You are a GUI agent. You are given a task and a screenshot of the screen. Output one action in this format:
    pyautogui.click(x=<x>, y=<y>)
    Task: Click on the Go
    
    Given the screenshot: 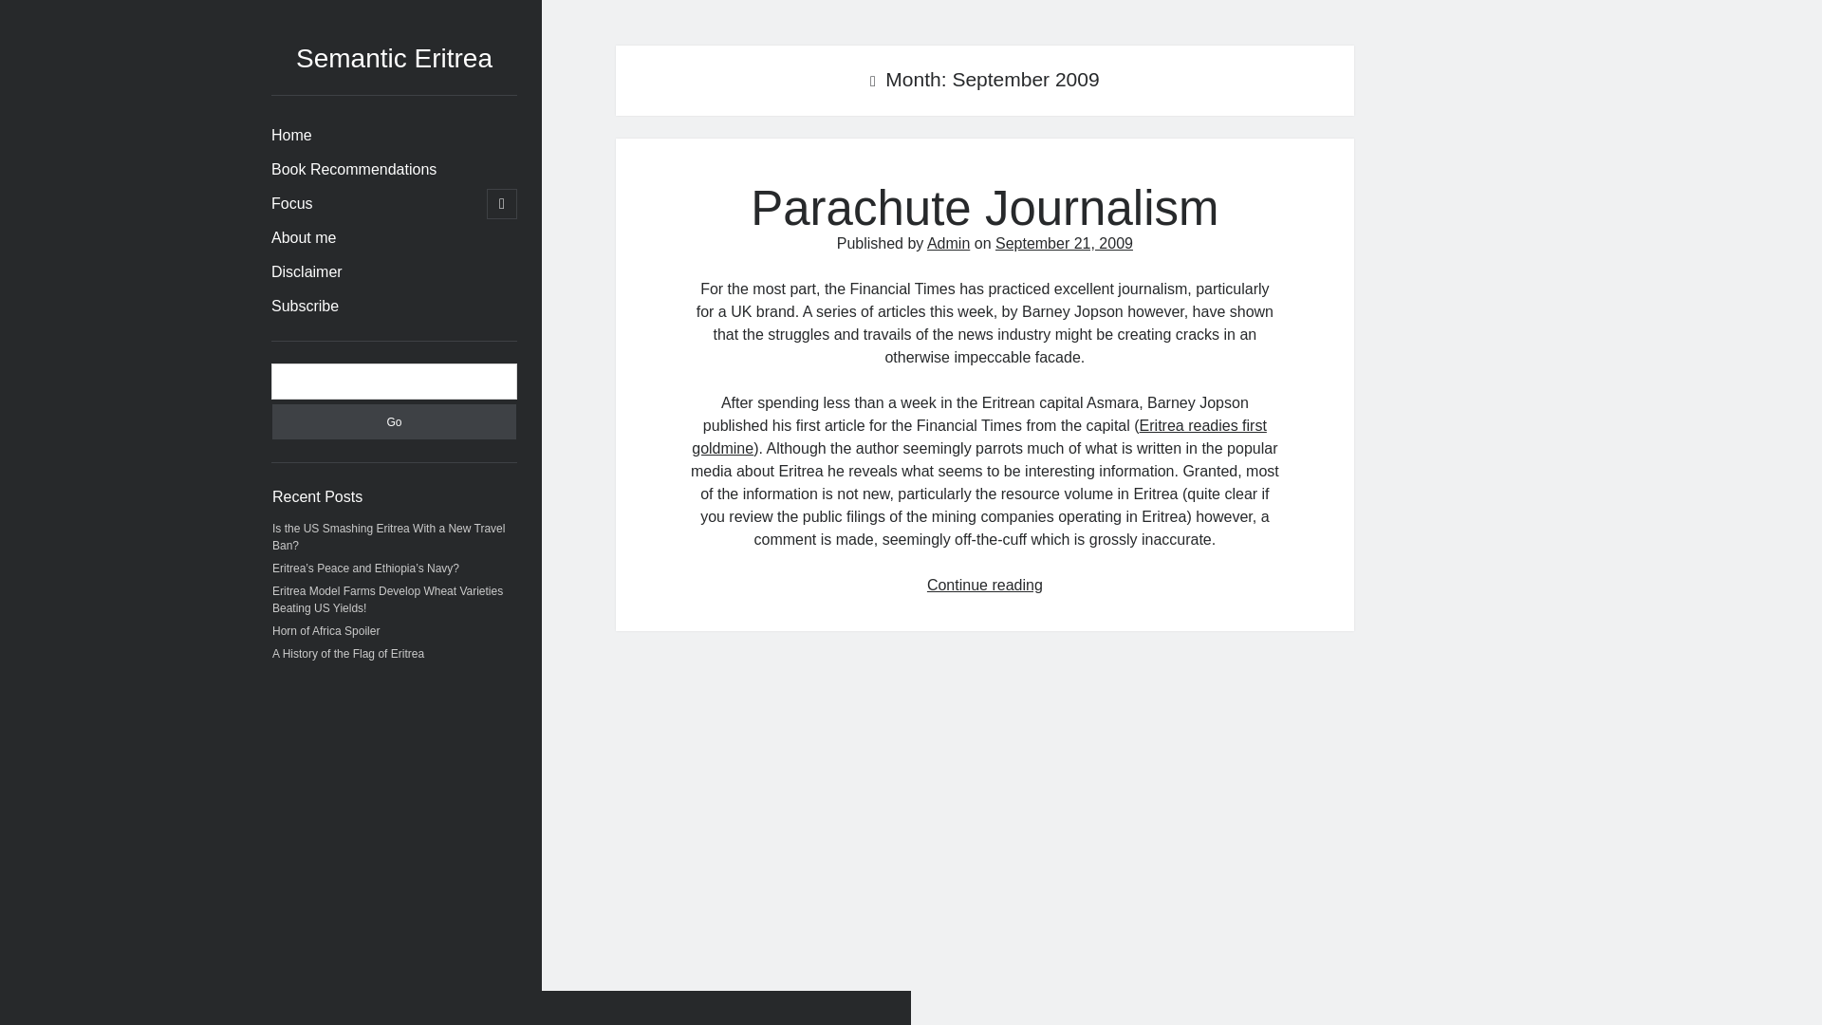 What is the action you would take?
    pyautogui.click(x=393, y=421)
    